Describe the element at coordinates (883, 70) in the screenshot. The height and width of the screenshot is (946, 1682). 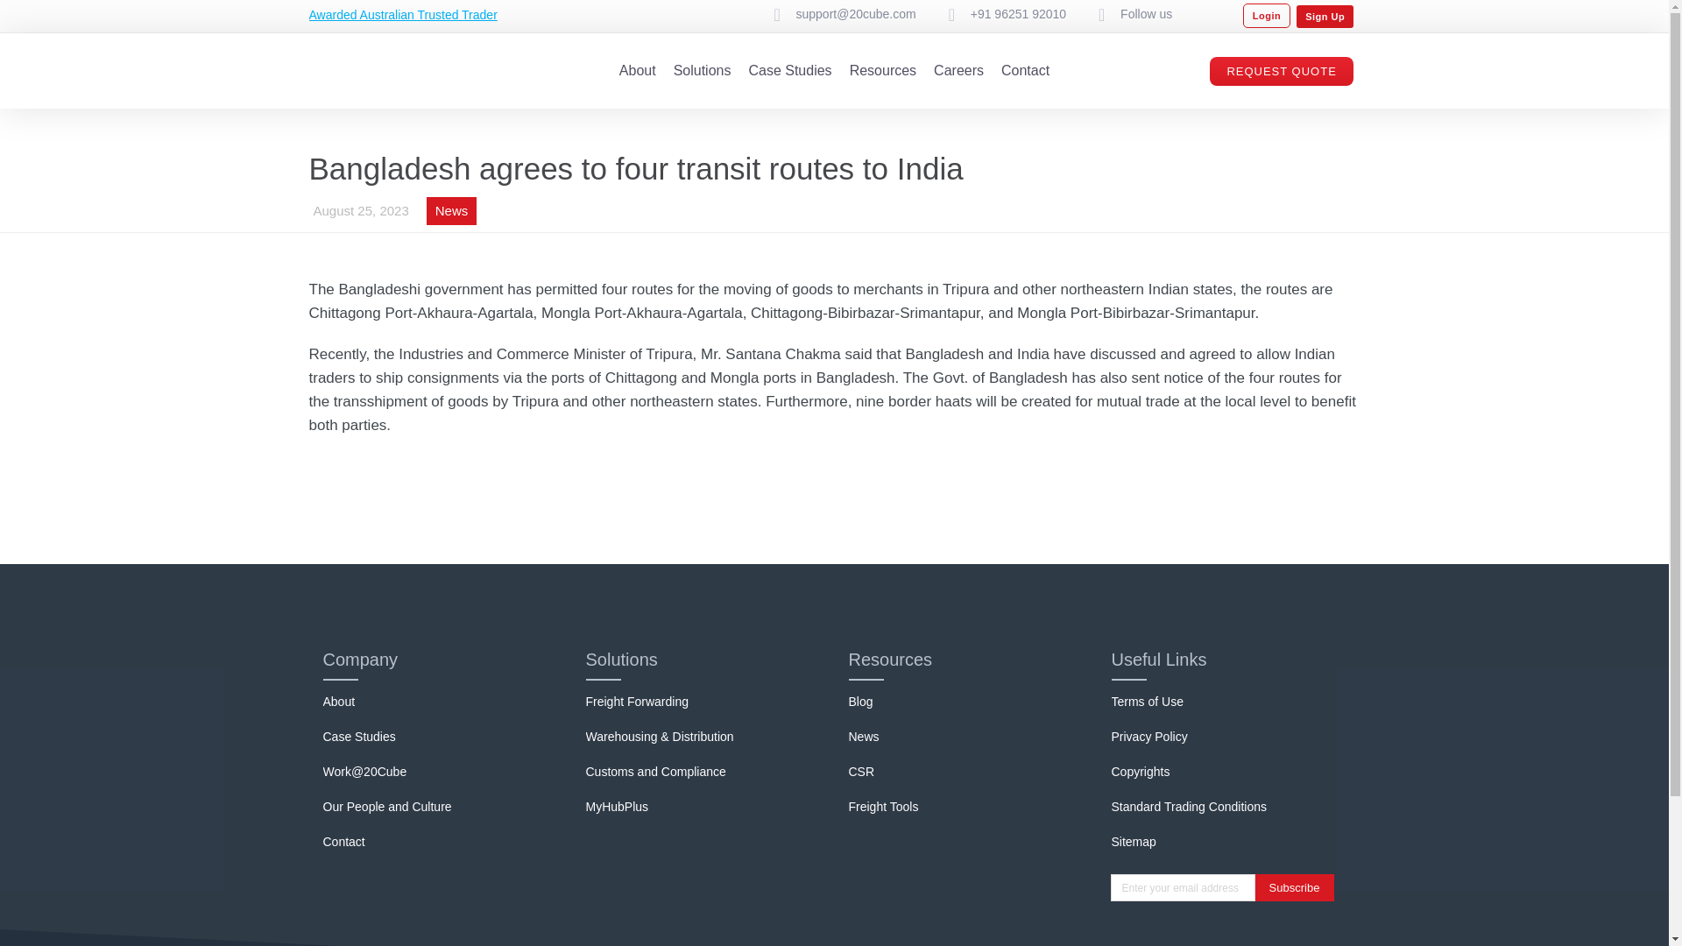
I see `Resources` at that location.